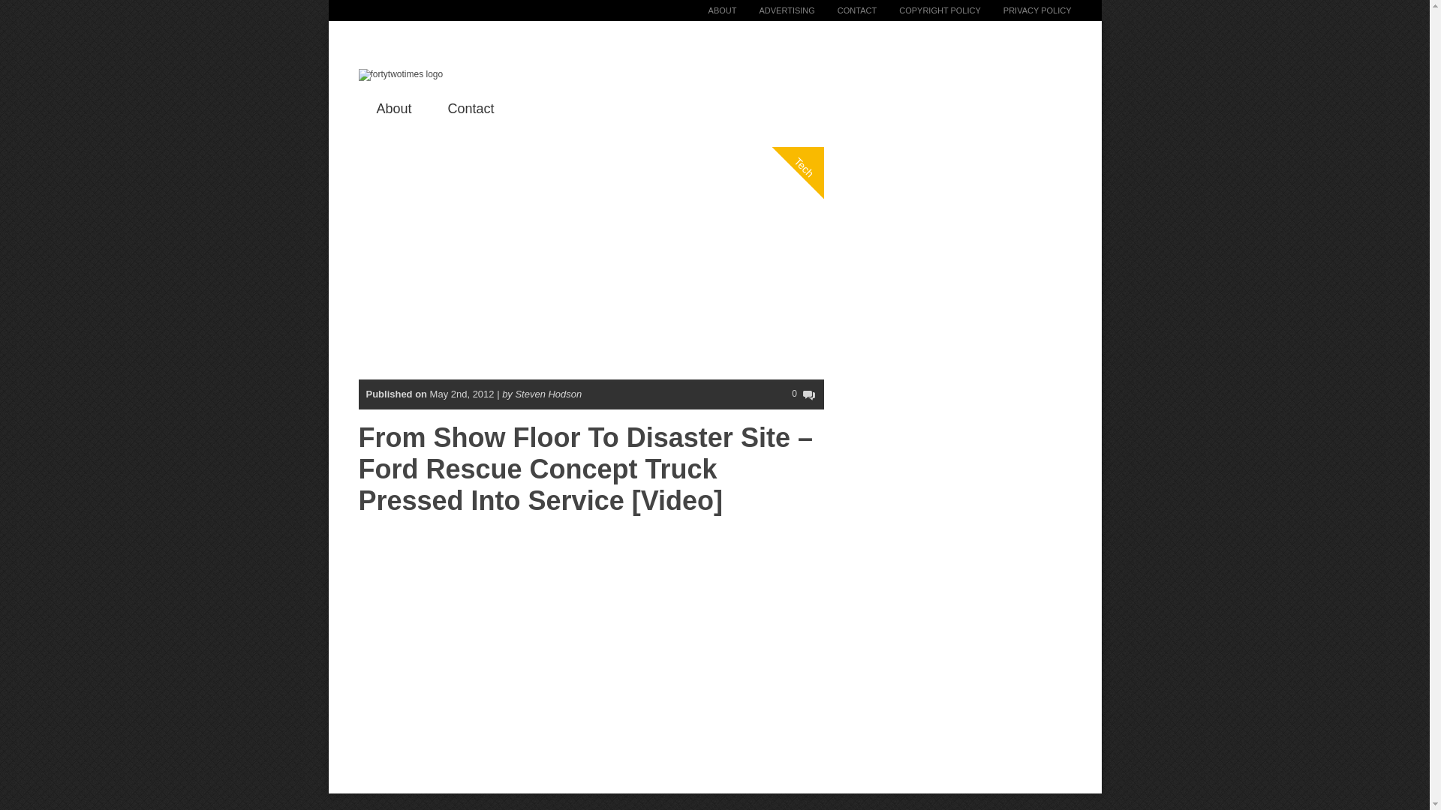 This screenshot has height=810, width=1441. What do you see at coordinates (845, 10) in the screenshot?
I see `CONTACT` at bounding box center [845, 10].